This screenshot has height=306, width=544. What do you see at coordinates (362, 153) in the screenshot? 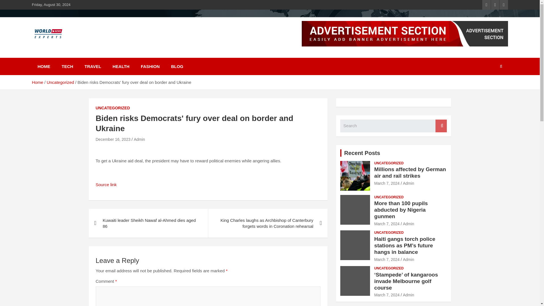
I see `Recent Posts` at bounding box center [362, 153].